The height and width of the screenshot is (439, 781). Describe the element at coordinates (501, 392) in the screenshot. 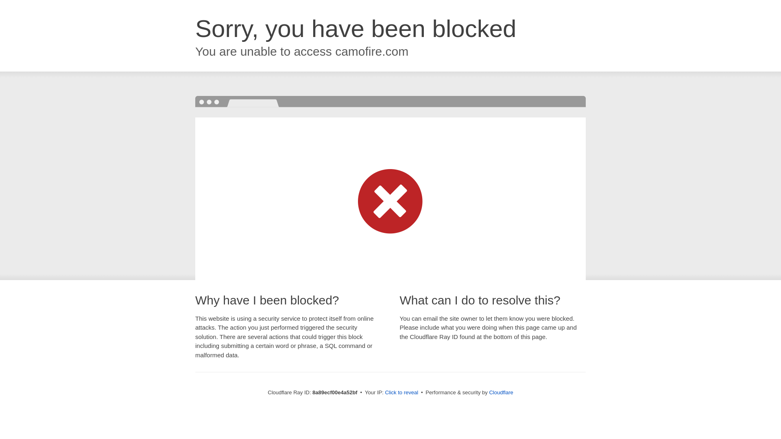

I see `Cloudflare` at that location.